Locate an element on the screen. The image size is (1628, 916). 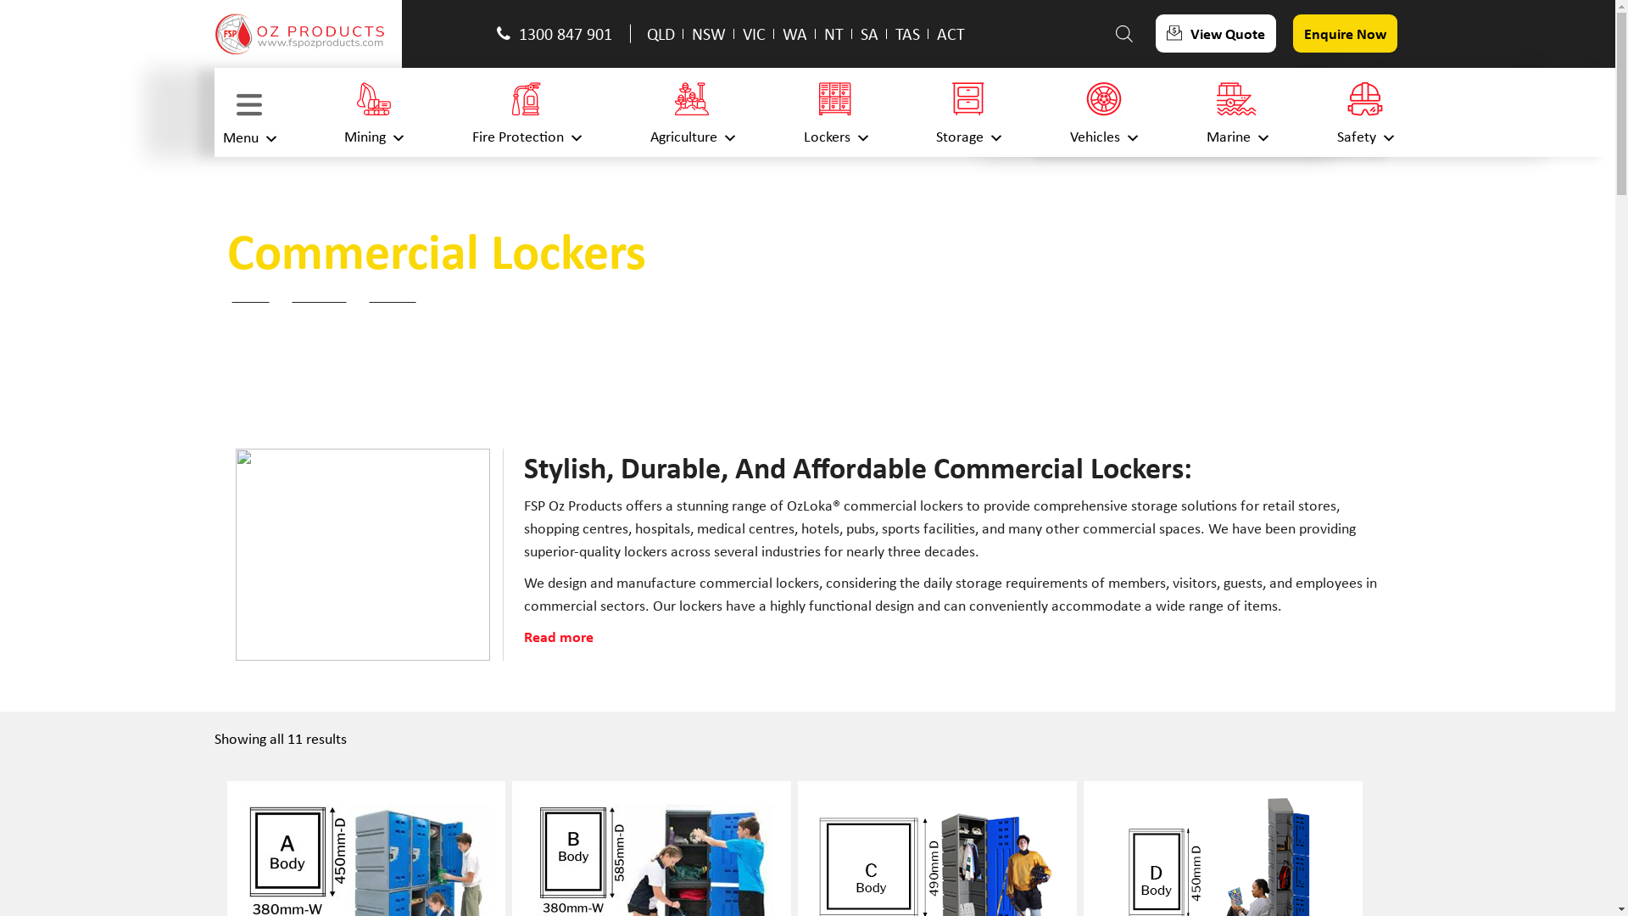
Menu is located at coordinates (248, 112).